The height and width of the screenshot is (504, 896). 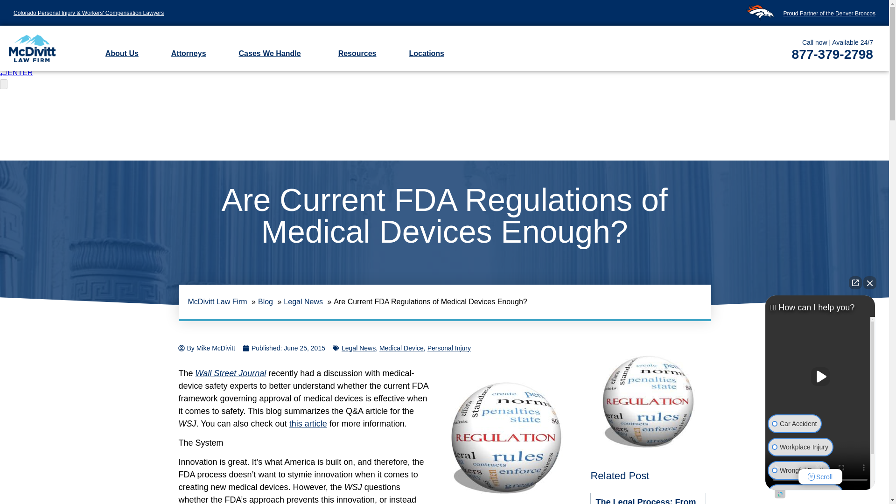 I want to click on Proud Partner of the Denver Broncos, so click(x=829, y=13).